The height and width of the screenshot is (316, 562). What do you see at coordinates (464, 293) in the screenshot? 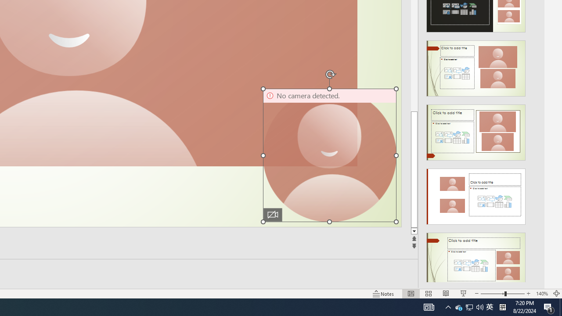
I see `Slide Show` at bounding box center [464, 293].